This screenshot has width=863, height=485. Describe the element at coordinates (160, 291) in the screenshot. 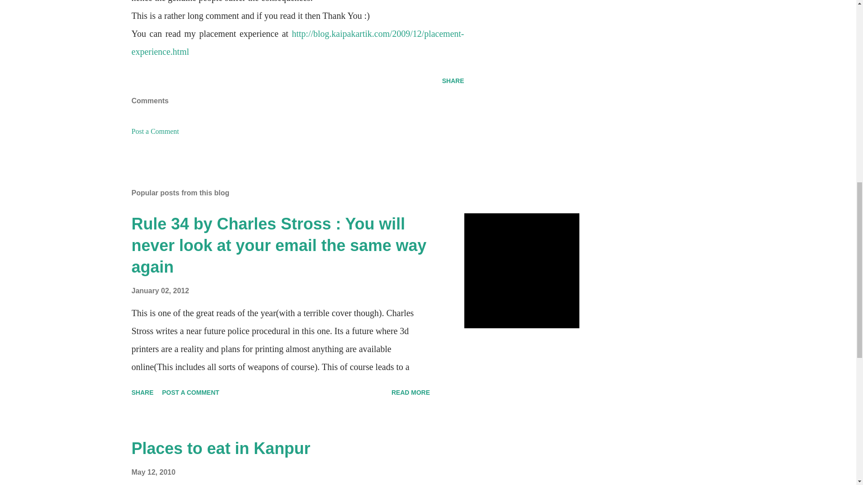

I see `January 02, 2012` at that location.